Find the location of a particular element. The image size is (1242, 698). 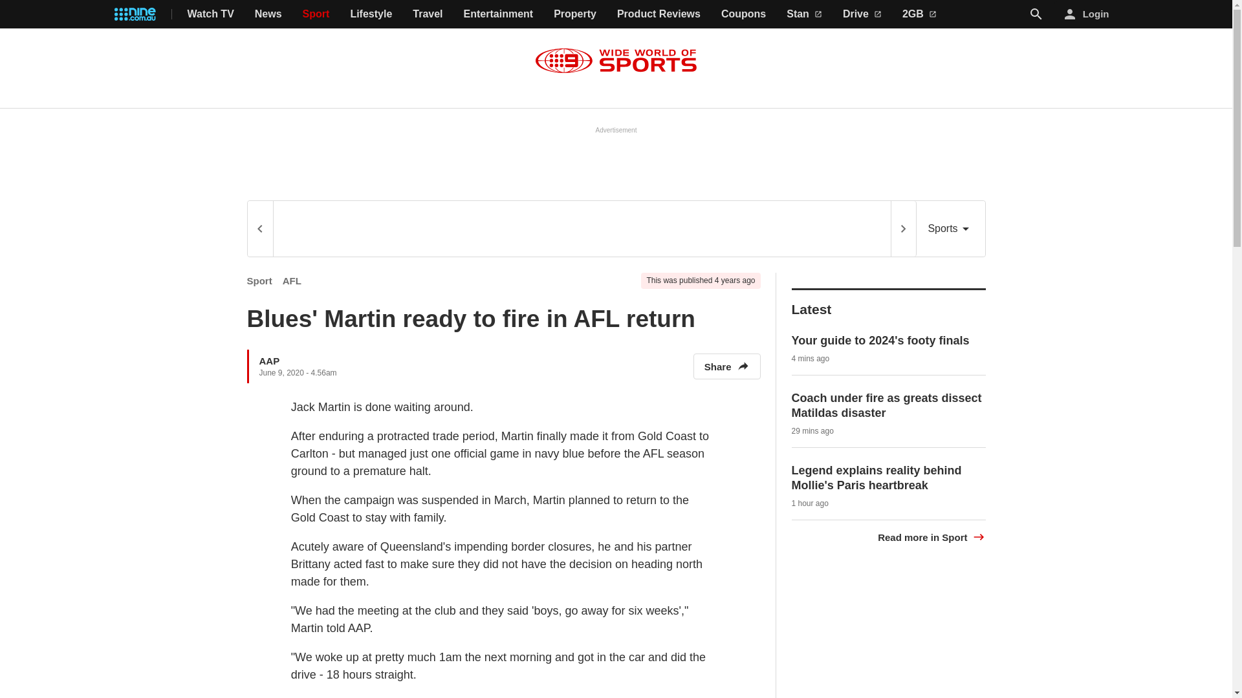

Share is located at coordinates (726, 366).